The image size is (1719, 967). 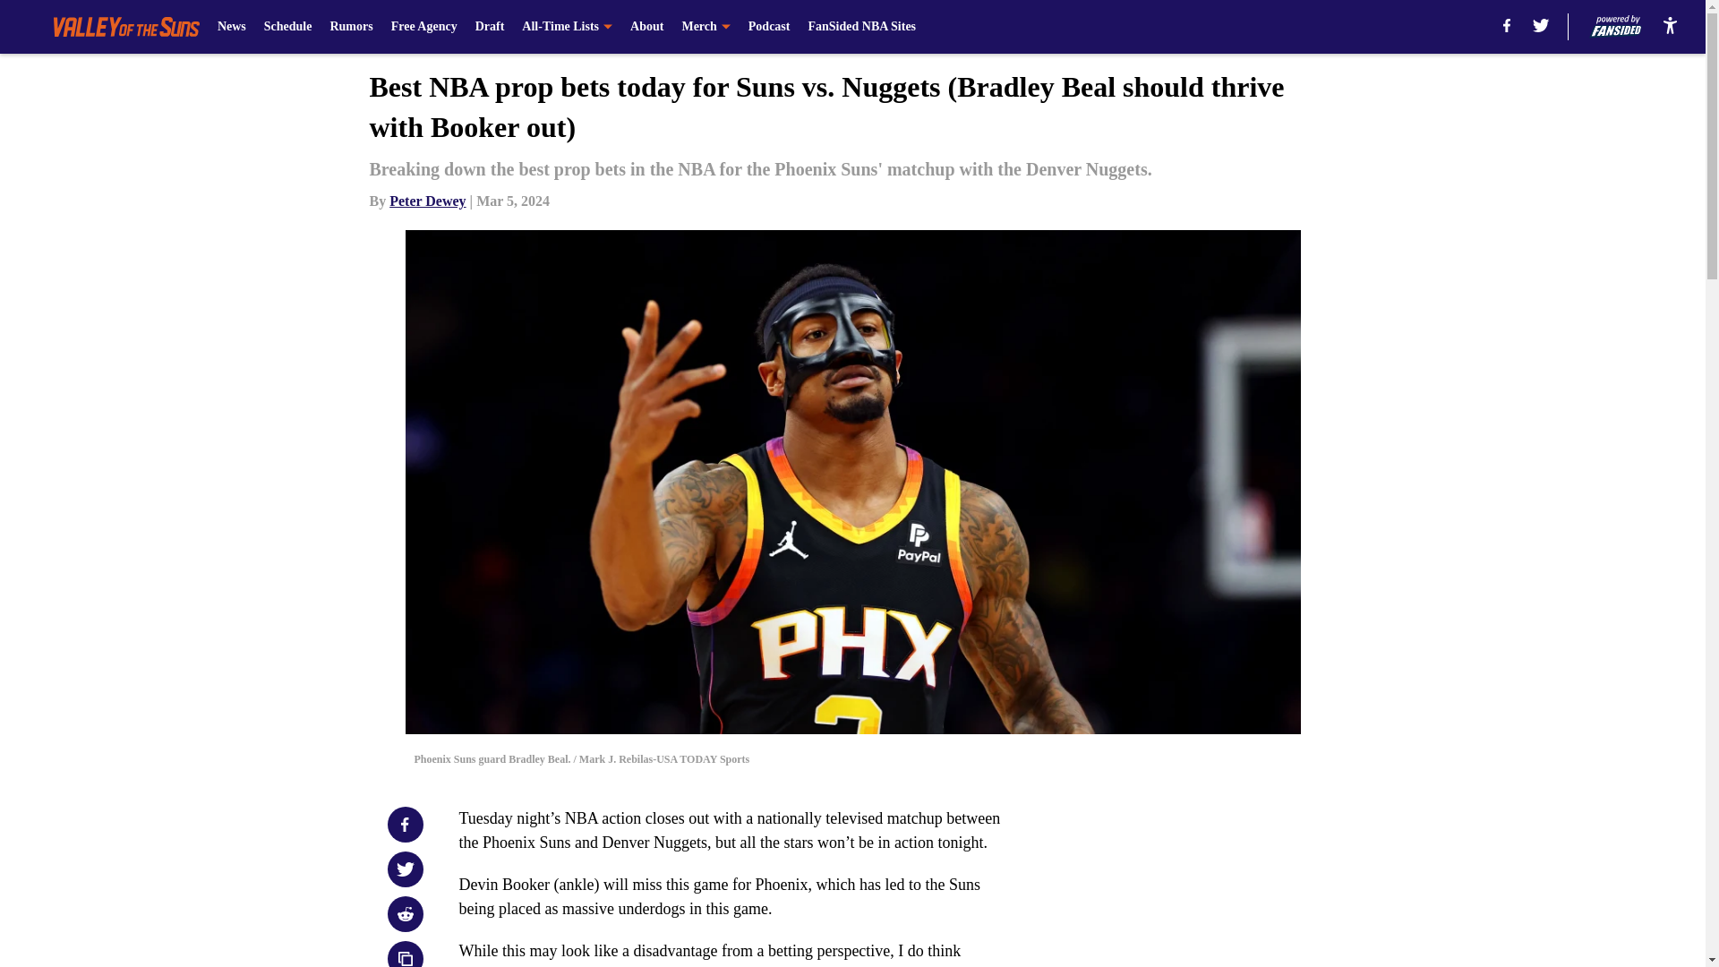 I want to click on Free Agency, so click(x=424, y=27).